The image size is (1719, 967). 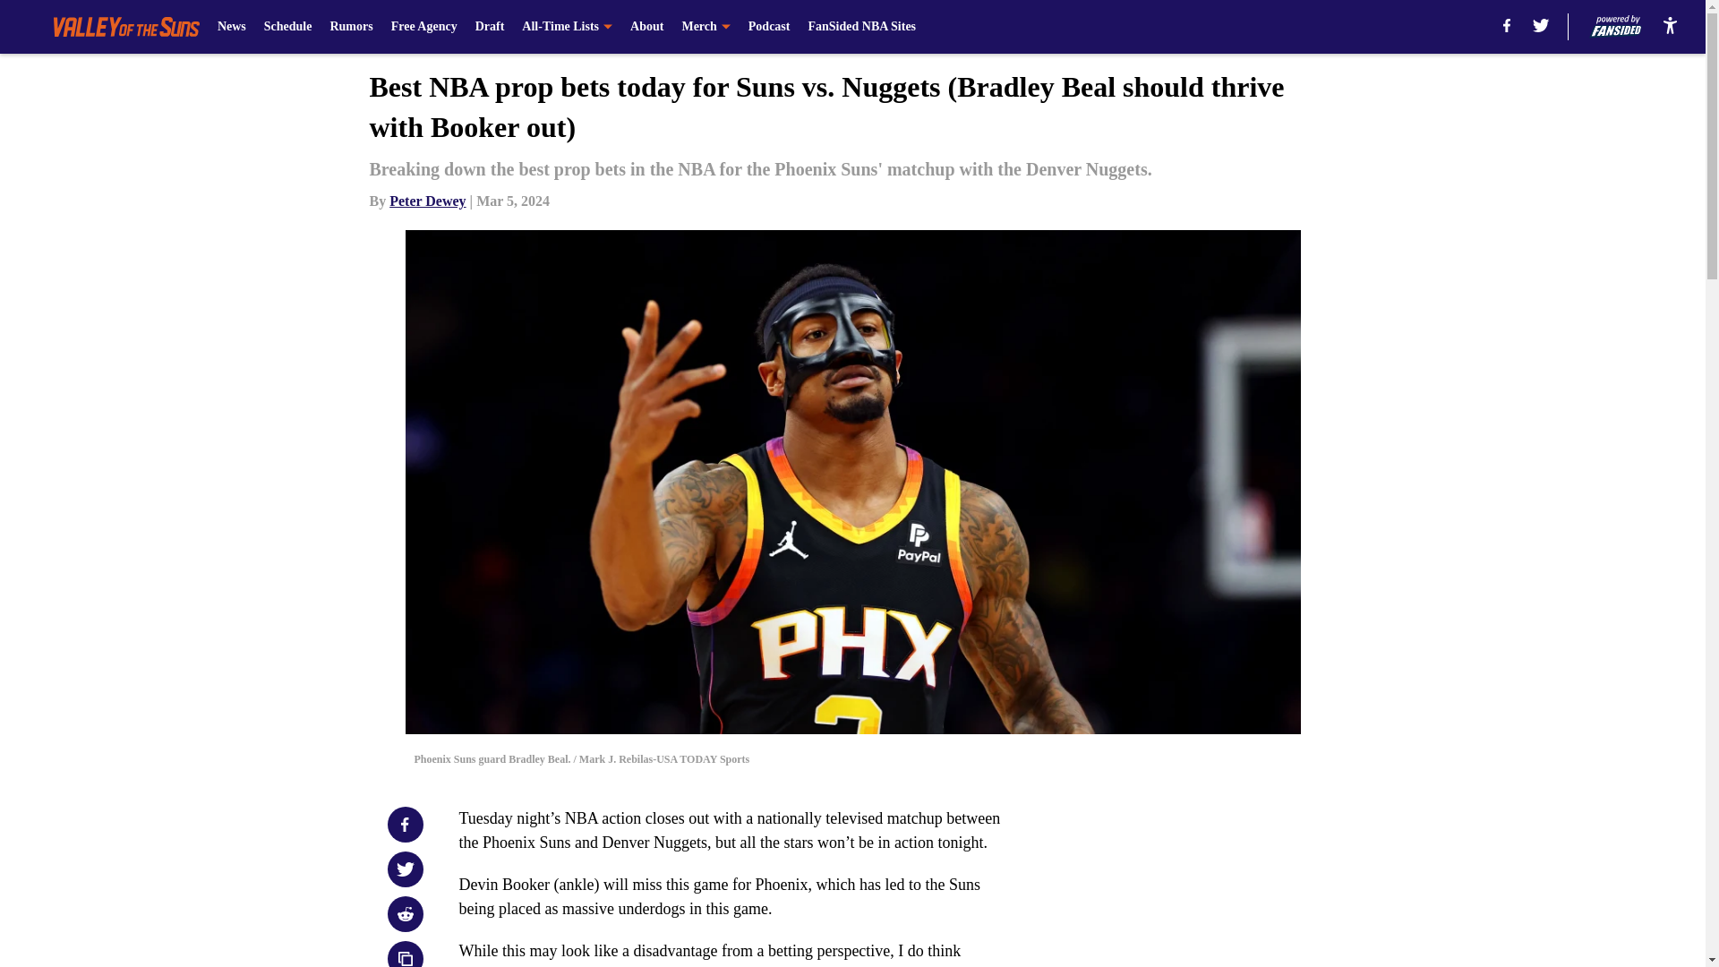 I want to click on Free Agency, so click(x=424, y=27).